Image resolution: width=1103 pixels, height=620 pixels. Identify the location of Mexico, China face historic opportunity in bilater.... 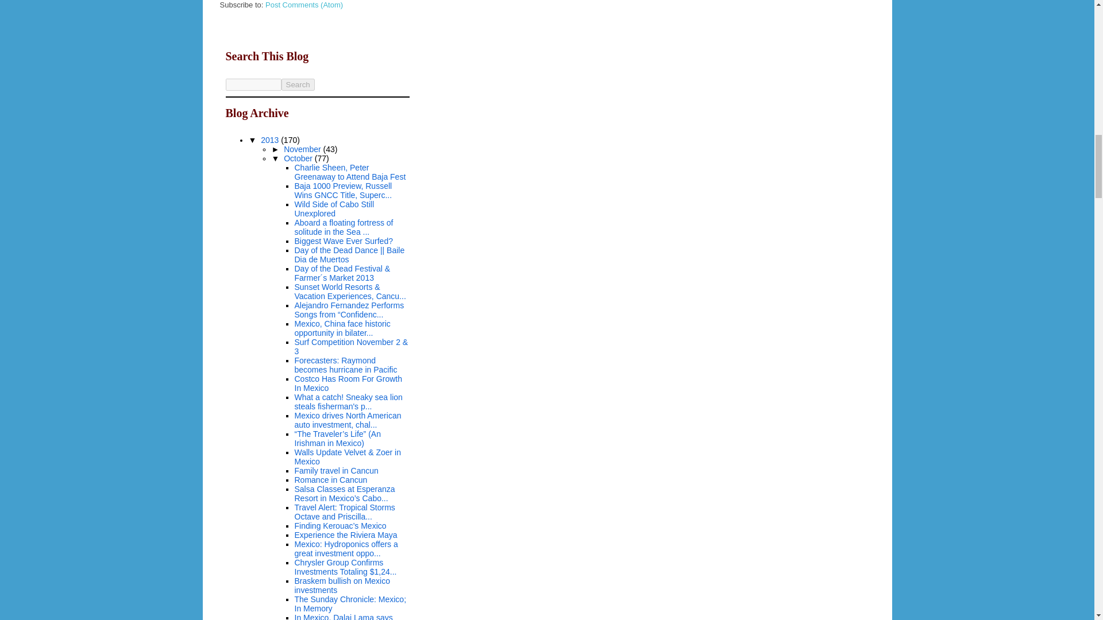
(342, 328).